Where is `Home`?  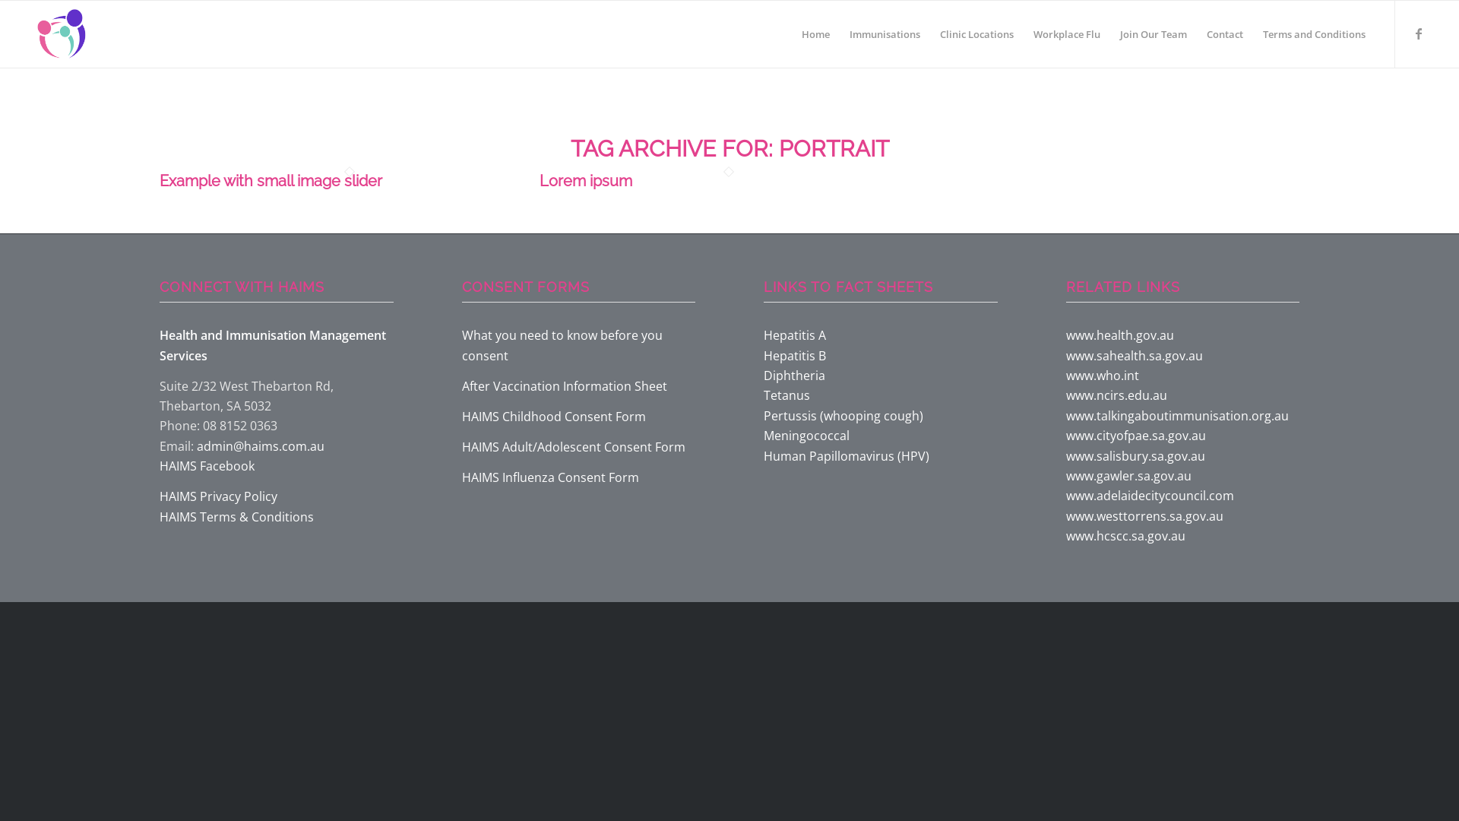
Home is located at coordinates (816, 34).